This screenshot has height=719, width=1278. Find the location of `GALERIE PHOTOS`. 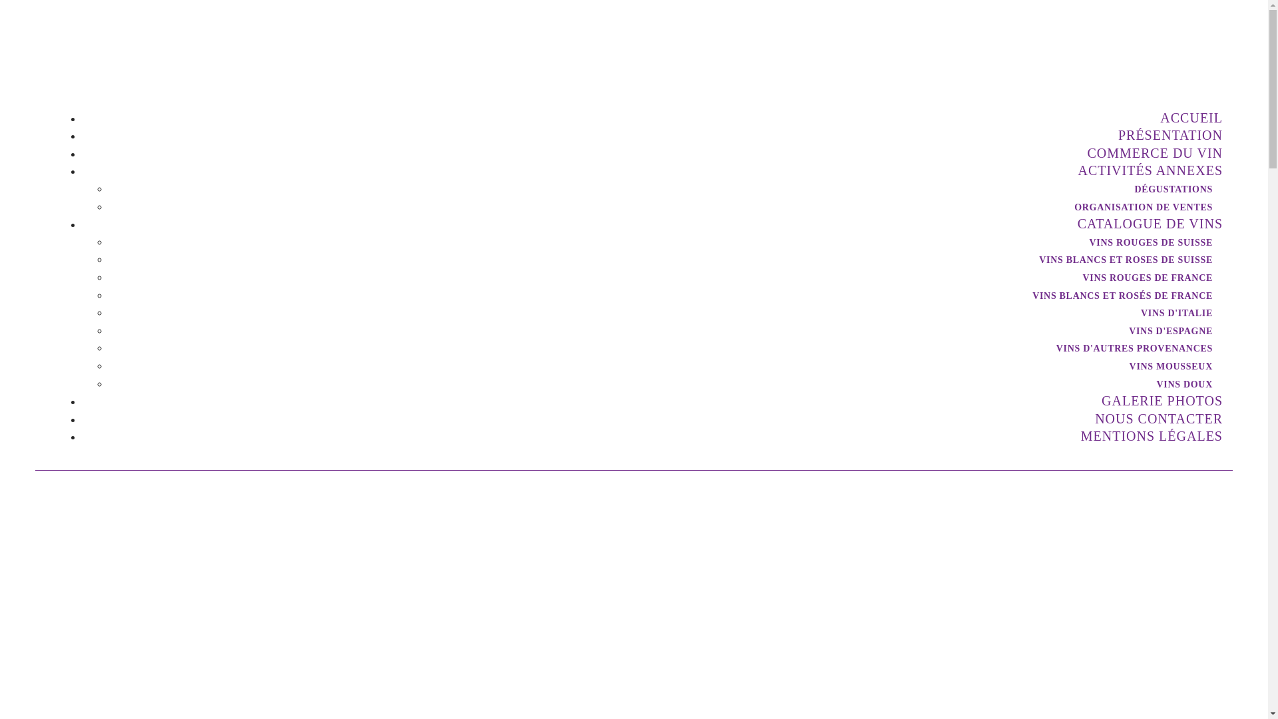

GALERIE PHOTOS is located at coordinates (1162, 401).